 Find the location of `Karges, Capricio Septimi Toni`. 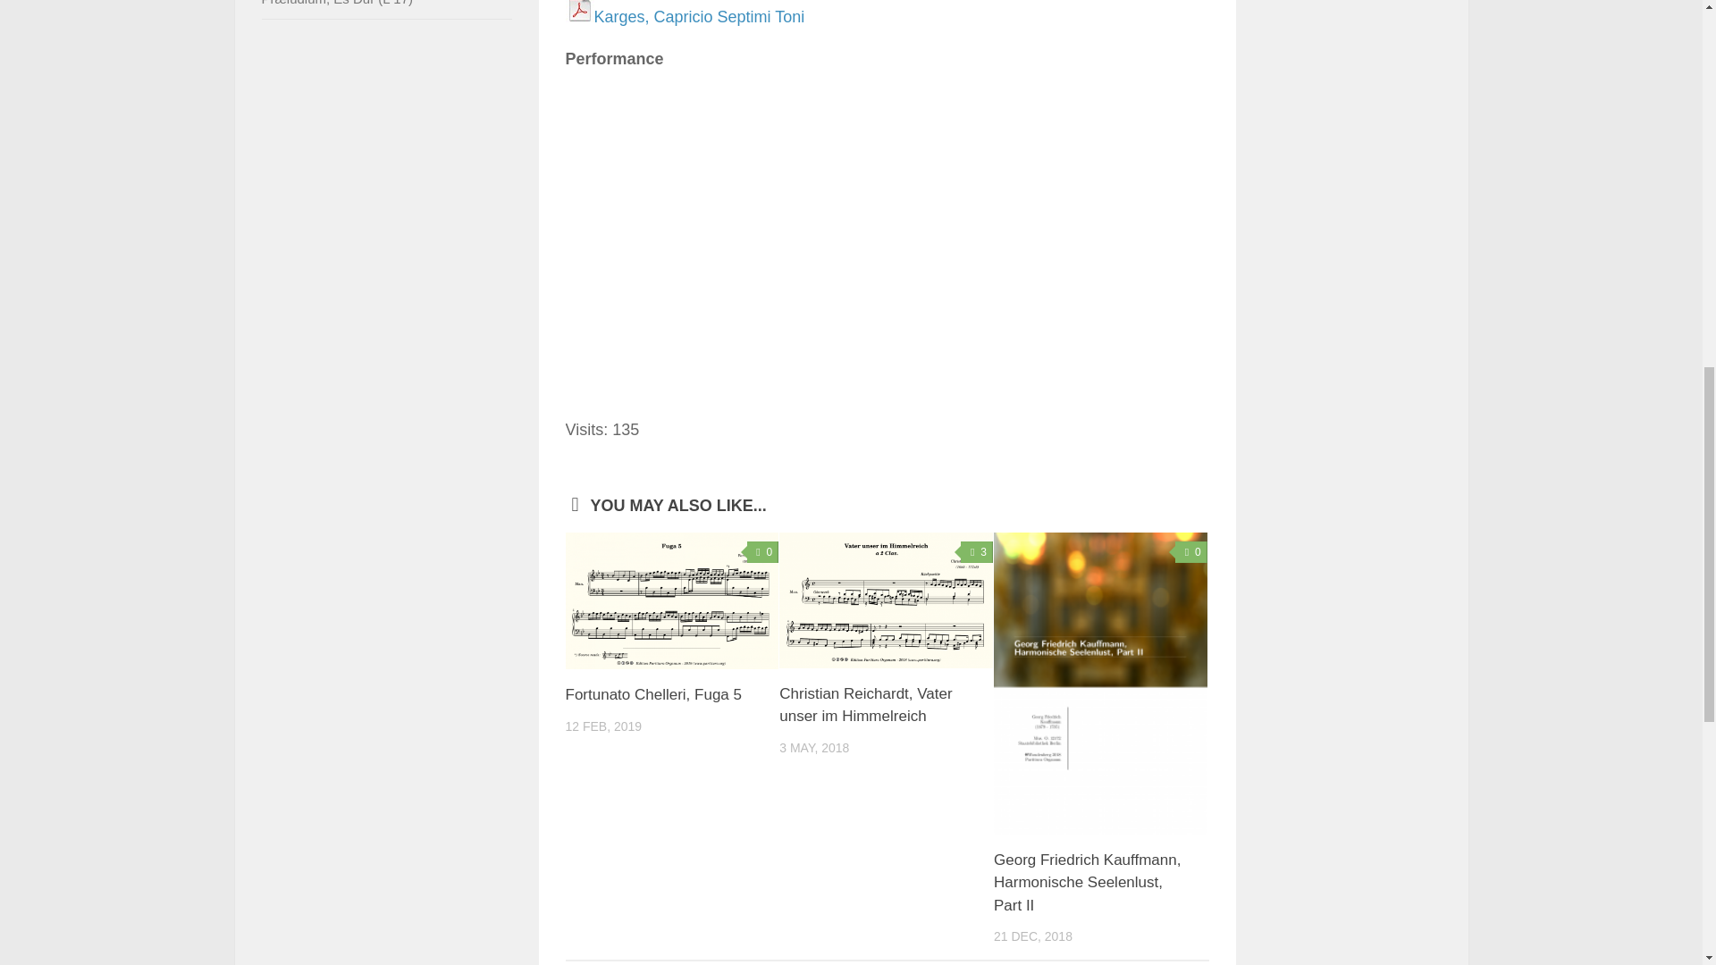

Karges, Capricio Septimi Toni is located at coordinates (699, 16).